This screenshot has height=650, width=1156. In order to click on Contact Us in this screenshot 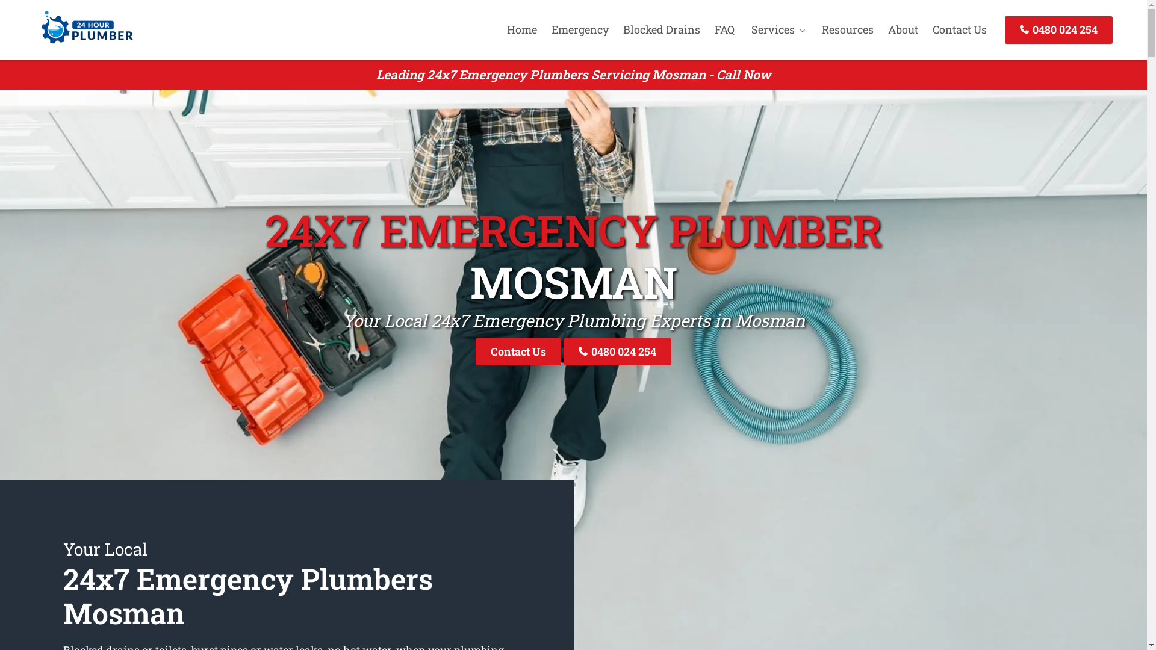, I will do `click(960, 29)`.